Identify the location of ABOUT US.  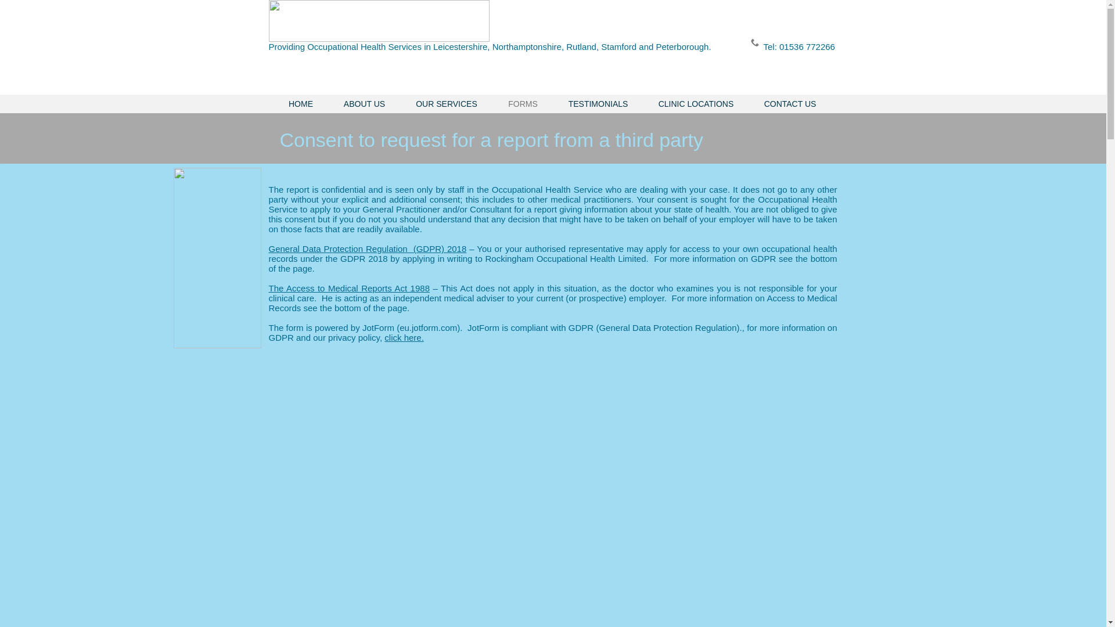
(365, 105).